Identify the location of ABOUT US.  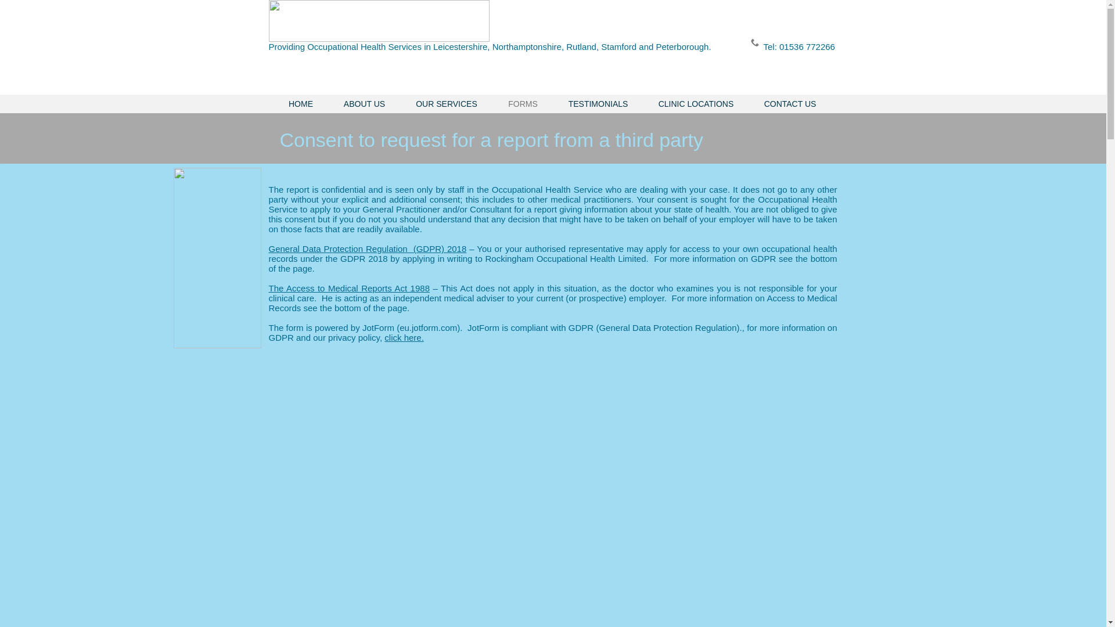
(365, 105).